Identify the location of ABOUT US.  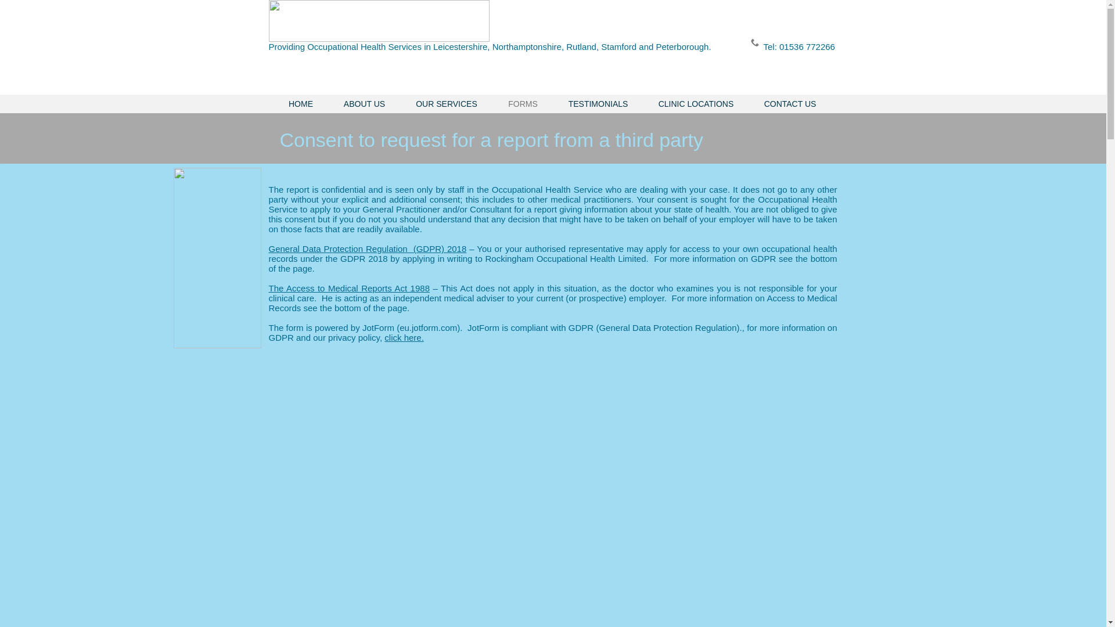
(365, 105).